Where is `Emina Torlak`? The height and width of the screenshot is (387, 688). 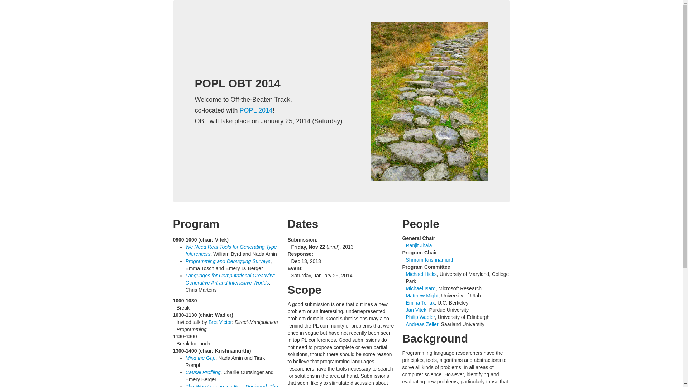 Emina Torlak is located at coordinates (420, 303).